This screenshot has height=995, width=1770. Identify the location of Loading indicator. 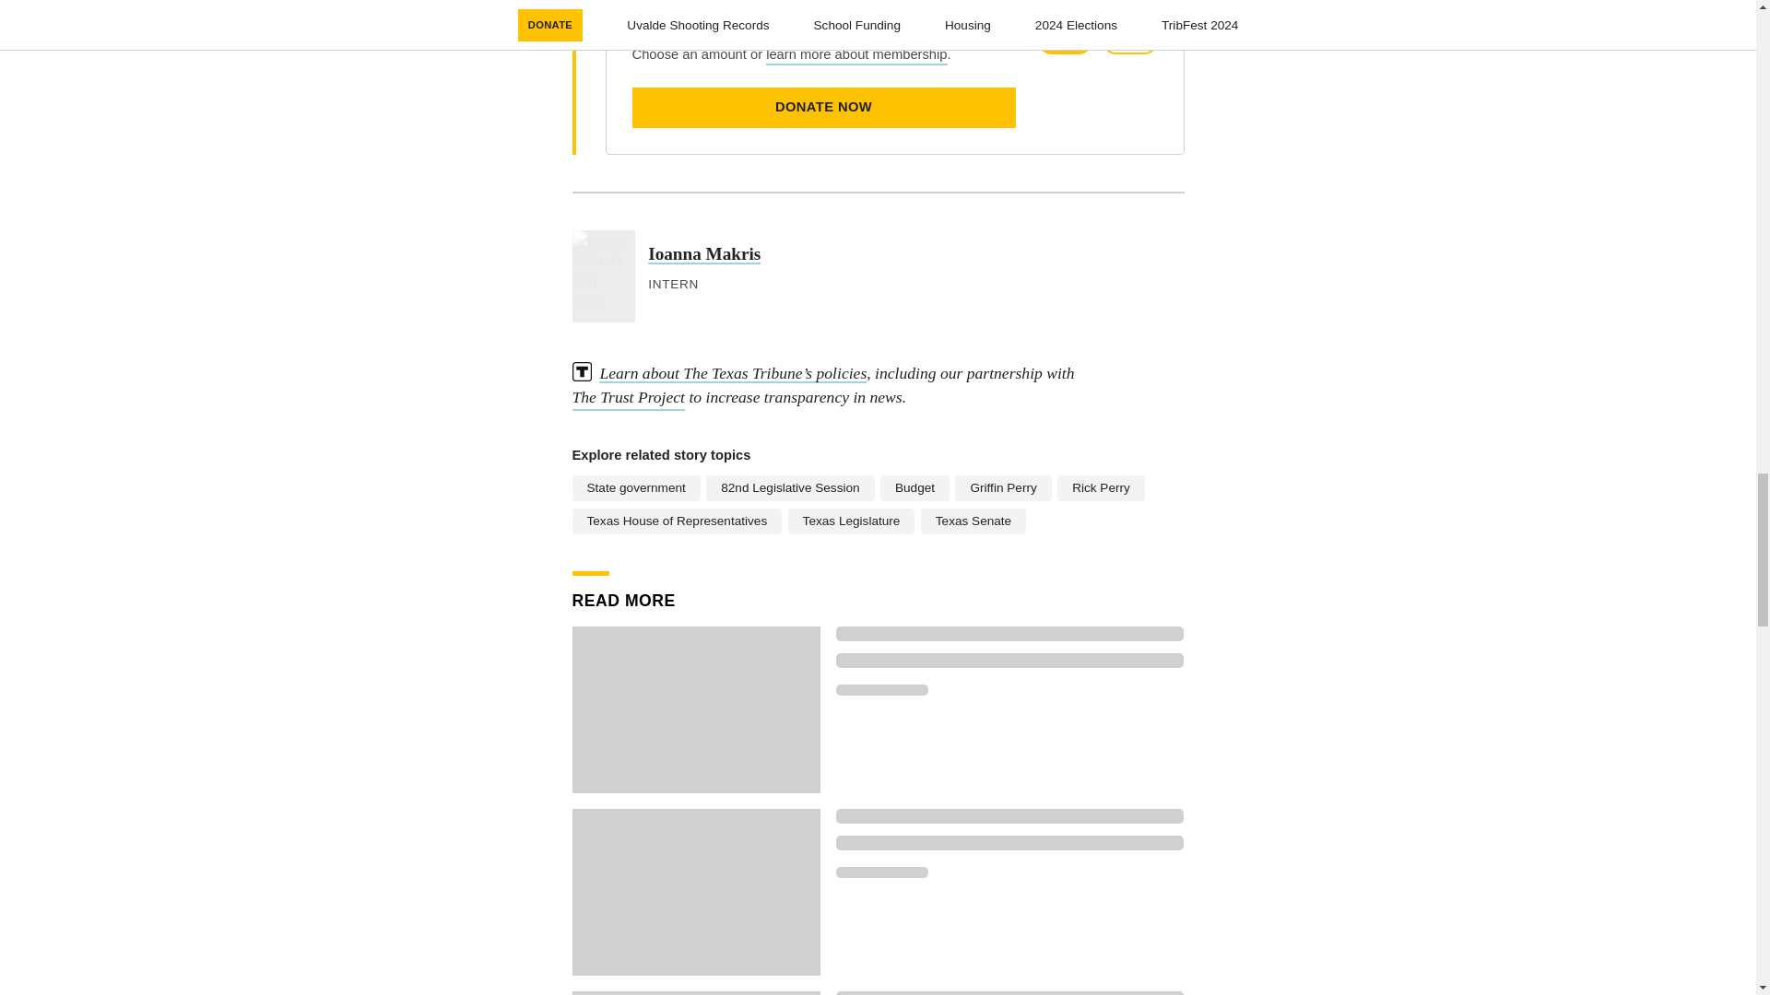
(1009, 993).